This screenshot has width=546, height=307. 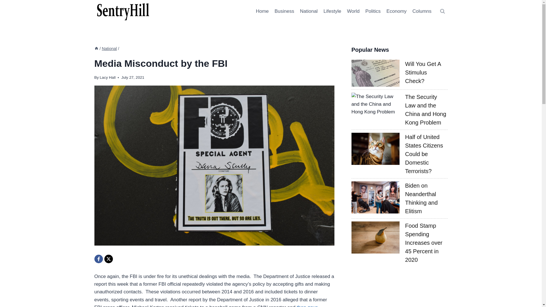 What do you see at coordinates (108, 77) in the screenshot?
I see `Lacy Hall` at bounding box center [108, 77].